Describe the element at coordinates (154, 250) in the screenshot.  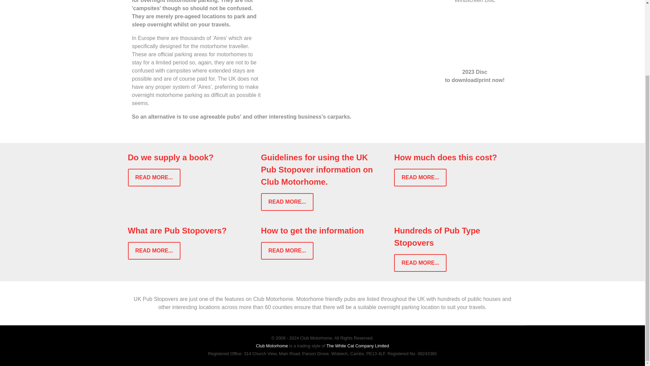
I see `READ MORE...` at that location.